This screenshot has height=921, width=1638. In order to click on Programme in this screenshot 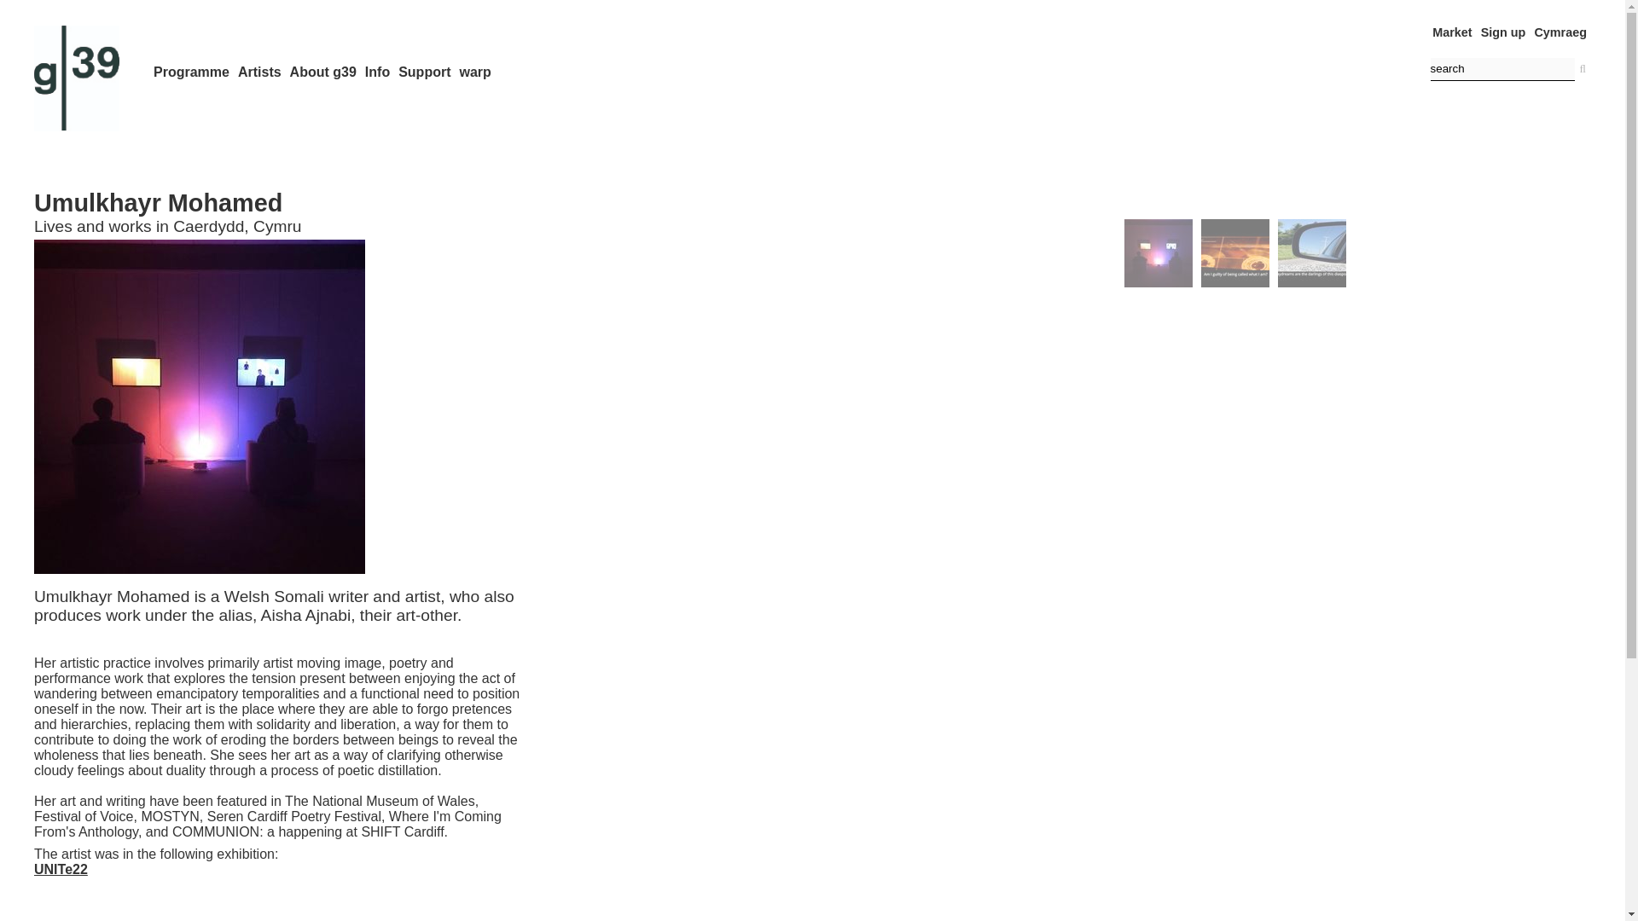, I will do `click(191, 72)`.